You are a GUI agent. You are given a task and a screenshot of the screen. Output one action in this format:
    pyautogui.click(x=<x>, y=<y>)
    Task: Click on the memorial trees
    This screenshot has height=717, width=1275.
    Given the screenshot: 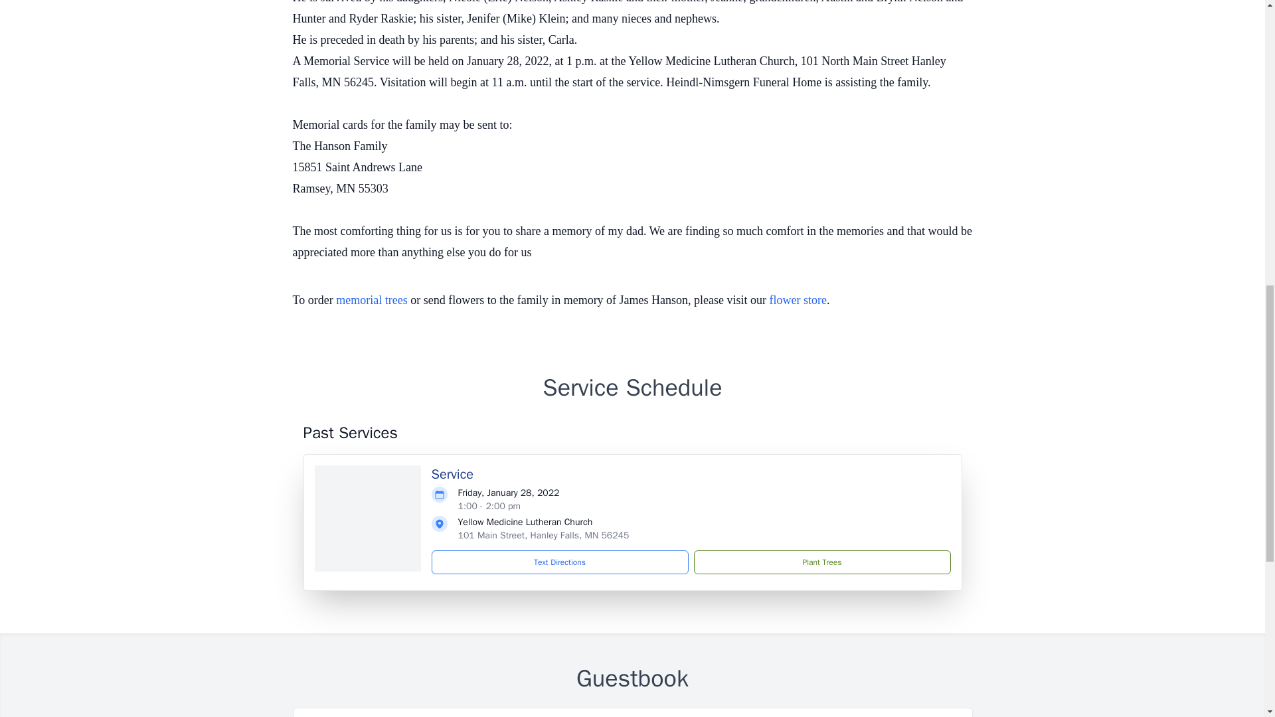 What is the action you would take?
    pyautogui.click(x=371, y=300)
    